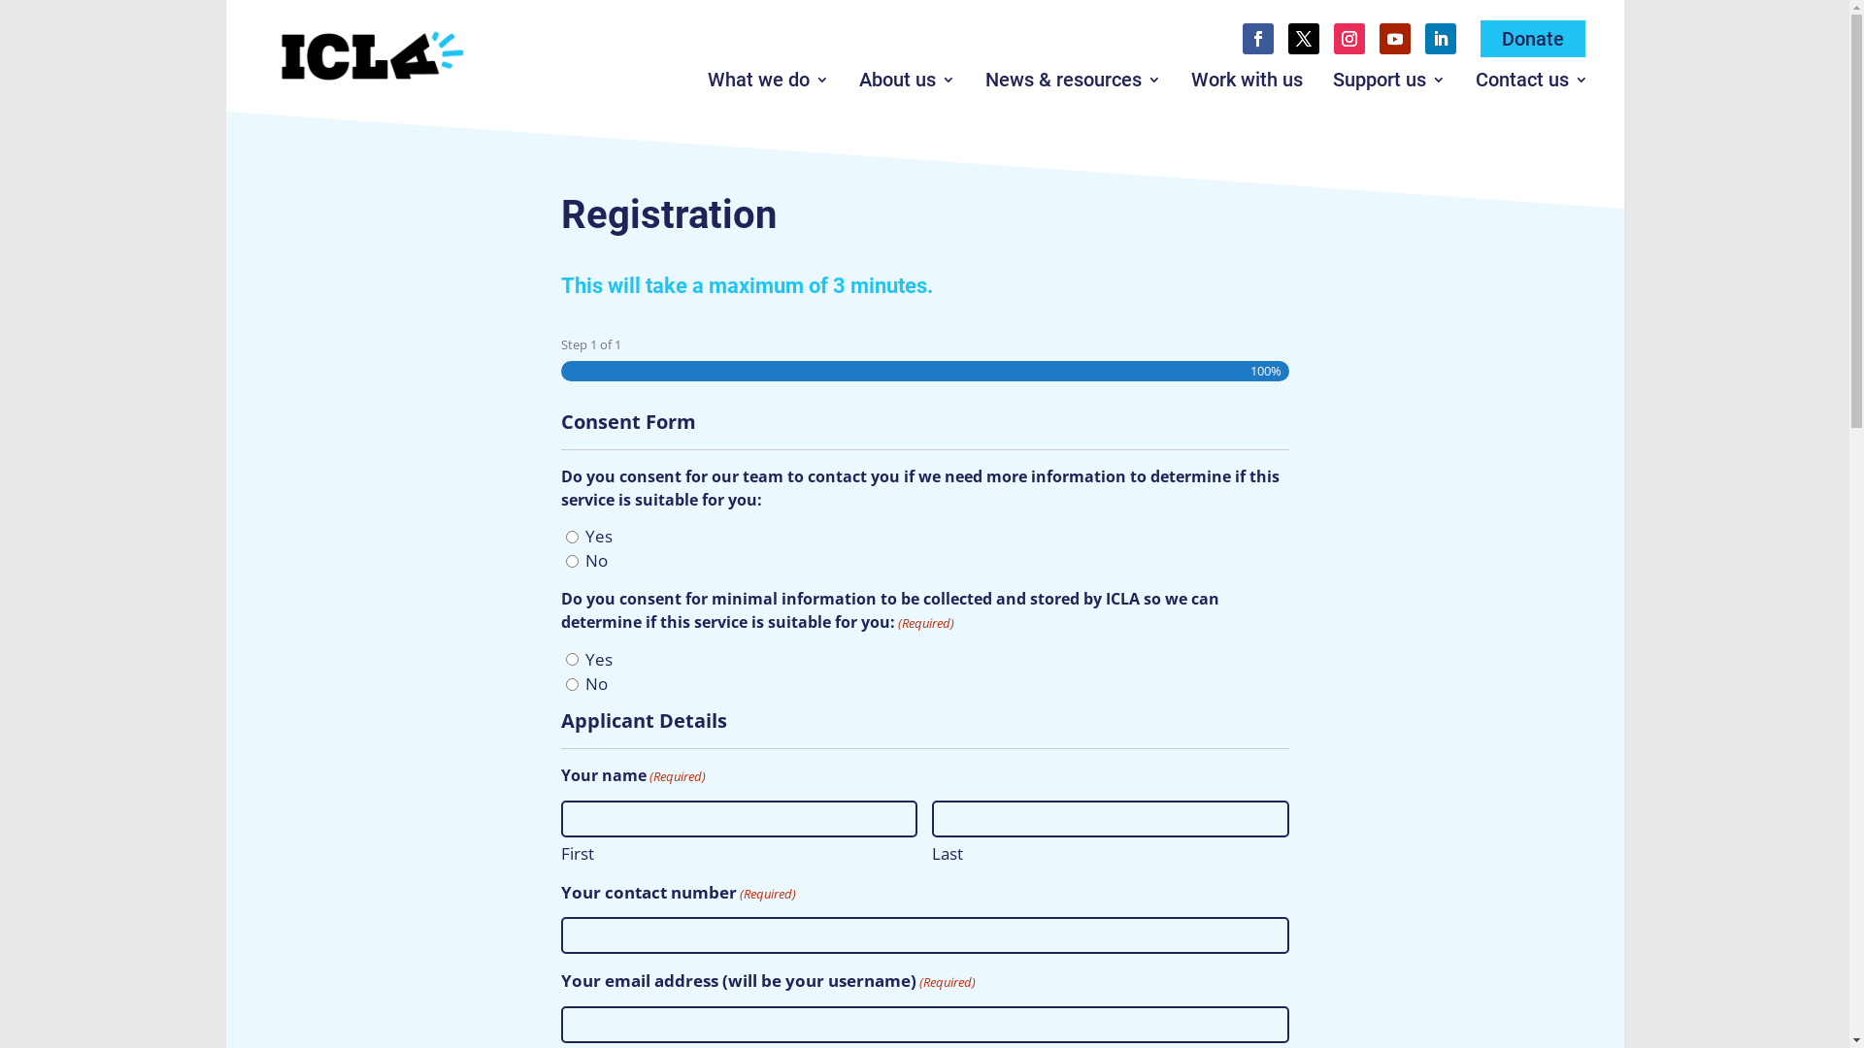 The height and width of the screenshot is (1048, 1864). I want to click on Follow on Facebook, so click(1258, 39).